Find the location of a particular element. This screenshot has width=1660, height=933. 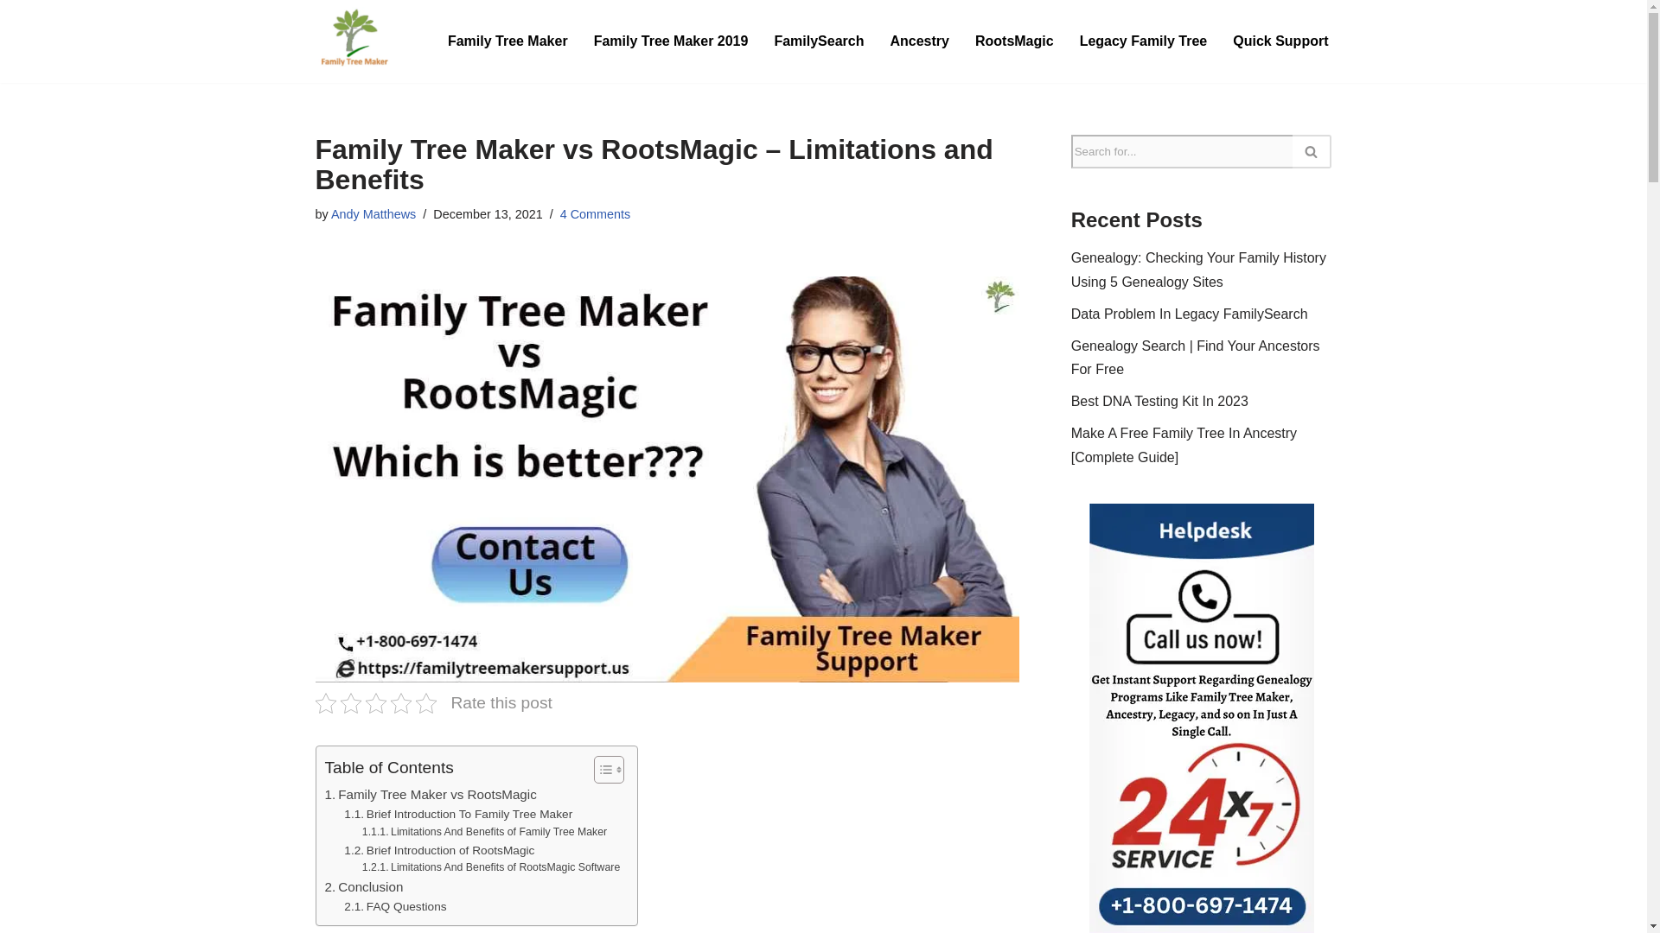

FamilySearch is located at coordinates (818, 40).